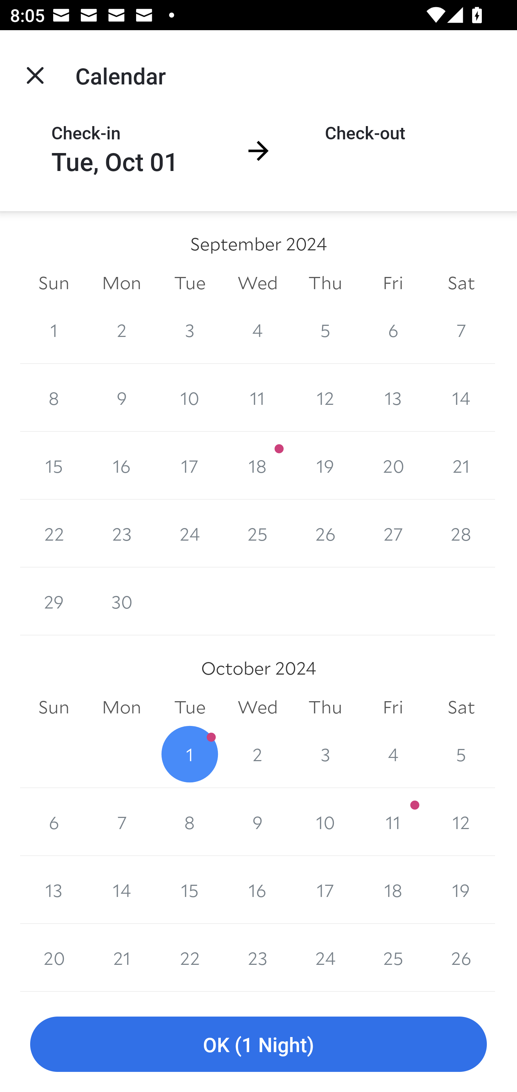  What do you see at coordinates (258, 282) in the screenshot?
I see `Wed` at bounding box center [258, 282].